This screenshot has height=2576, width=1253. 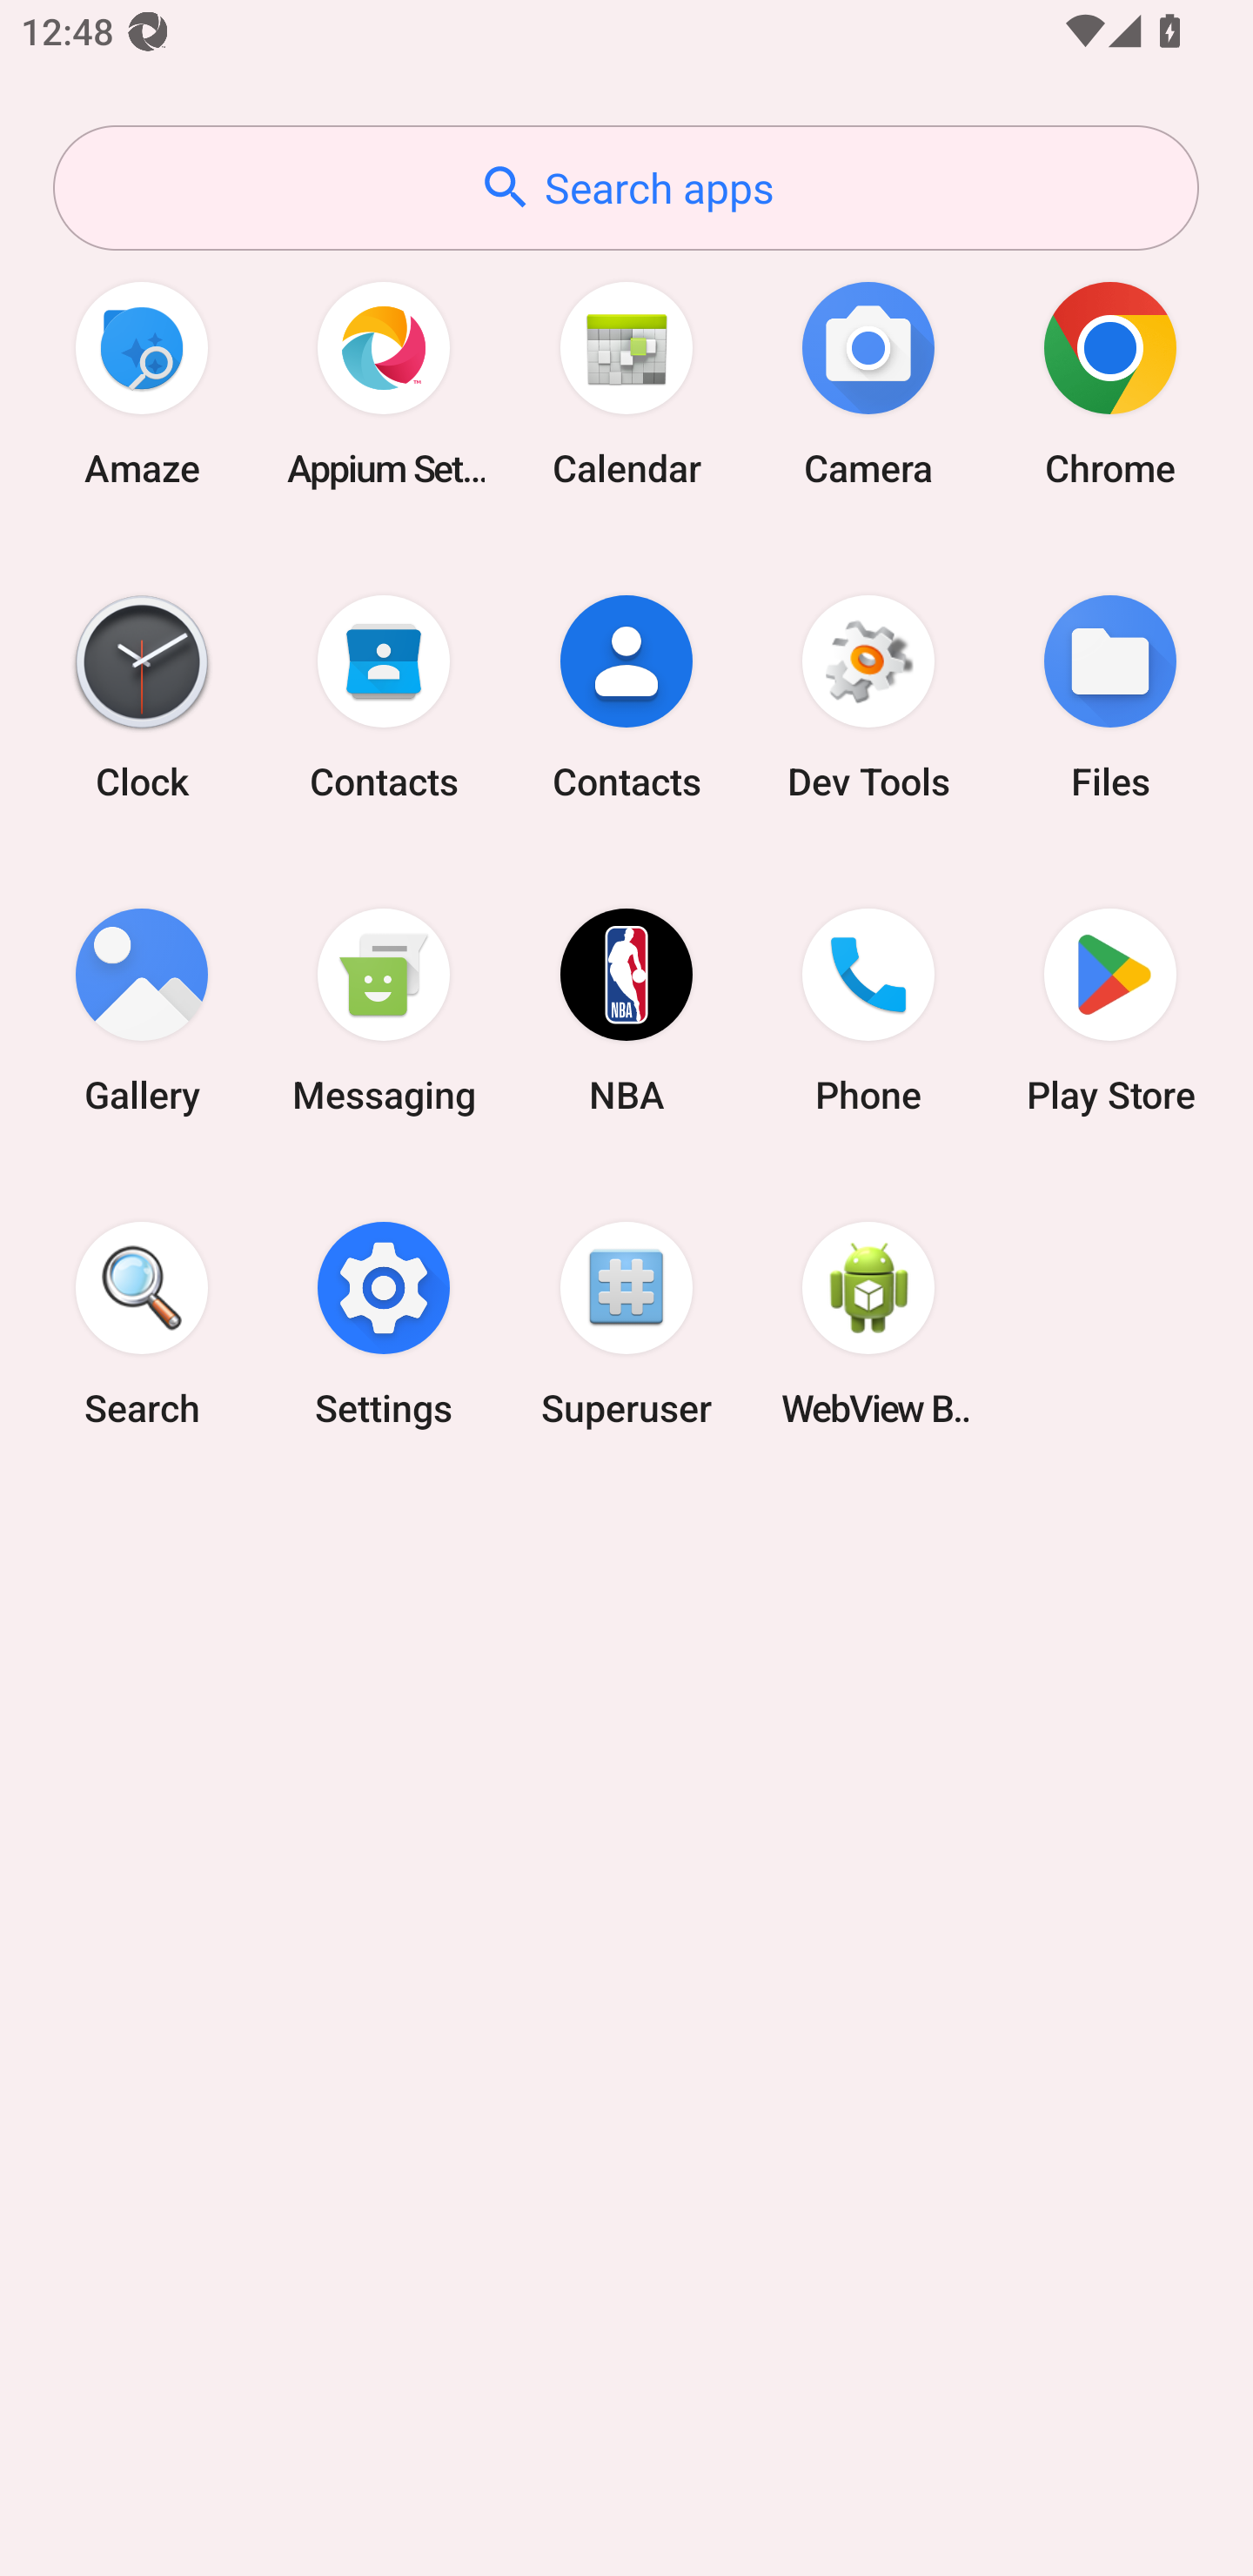 I want to click on NBA, so click(x=626, y=1010).